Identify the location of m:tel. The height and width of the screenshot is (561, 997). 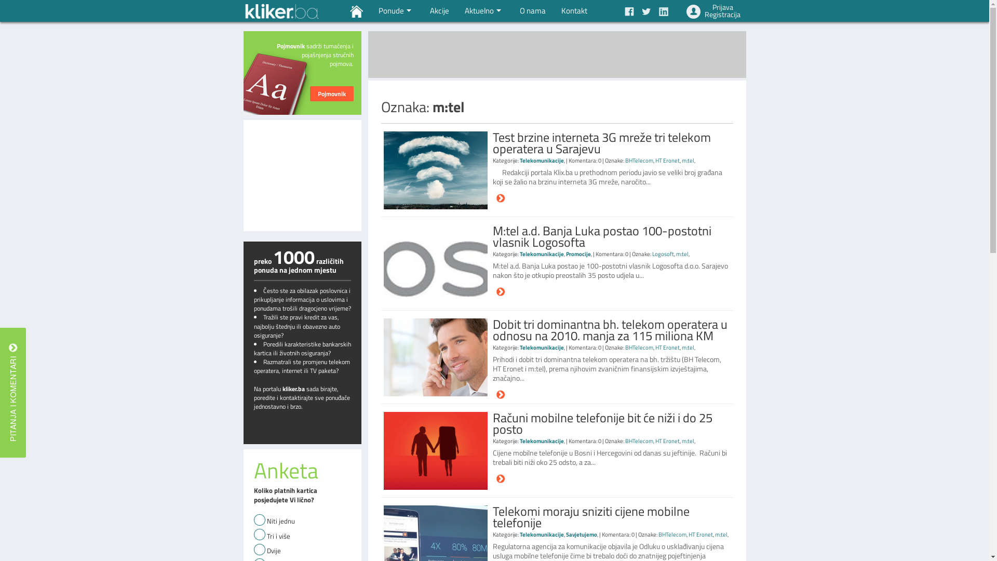
(688, 348).